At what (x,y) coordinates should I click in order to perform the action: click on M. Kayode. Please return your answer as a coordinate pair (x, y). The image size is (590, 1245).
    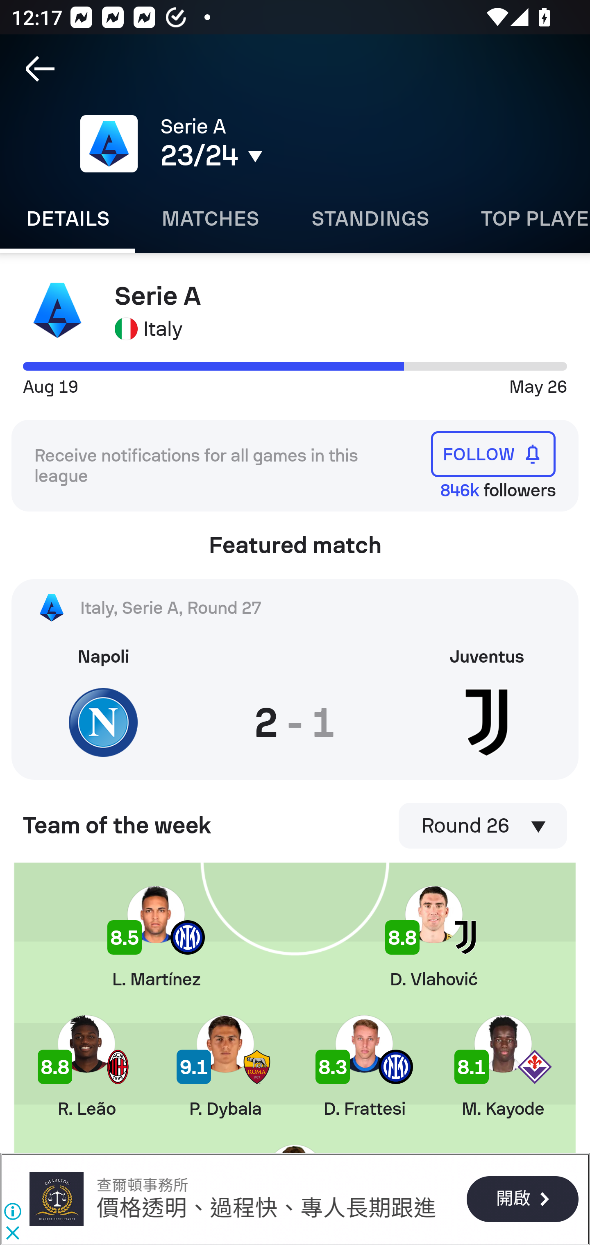
    Looking at the image, I should click on (503, 1066).